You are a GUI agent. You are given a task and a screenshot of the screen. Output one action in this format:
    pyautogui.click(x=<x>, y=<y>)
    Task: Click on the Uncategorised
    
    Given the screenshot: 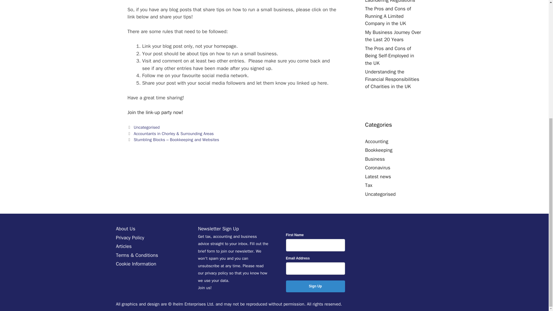 What is the action you would take?
    pyautogui.click(x=147, y=127)
    